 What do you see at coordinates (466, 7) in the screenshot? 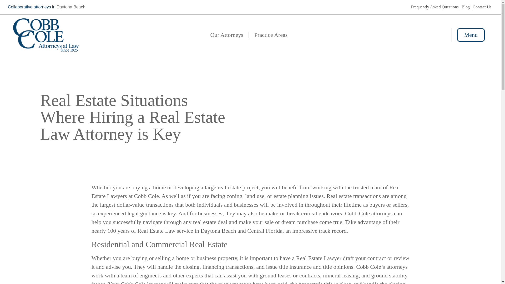
I see `Blog` at bounding box center [466, 7].